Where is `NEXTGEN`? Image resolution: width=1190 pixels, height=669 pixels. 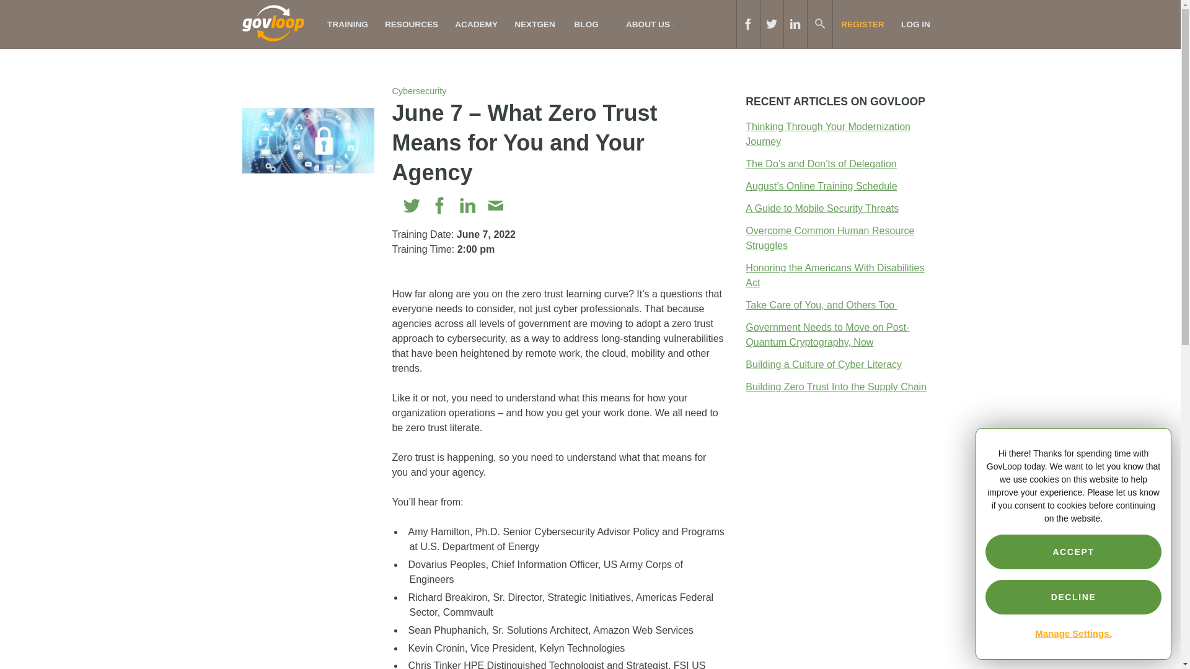 NEXTGEN is located at coordinates (535, 24).